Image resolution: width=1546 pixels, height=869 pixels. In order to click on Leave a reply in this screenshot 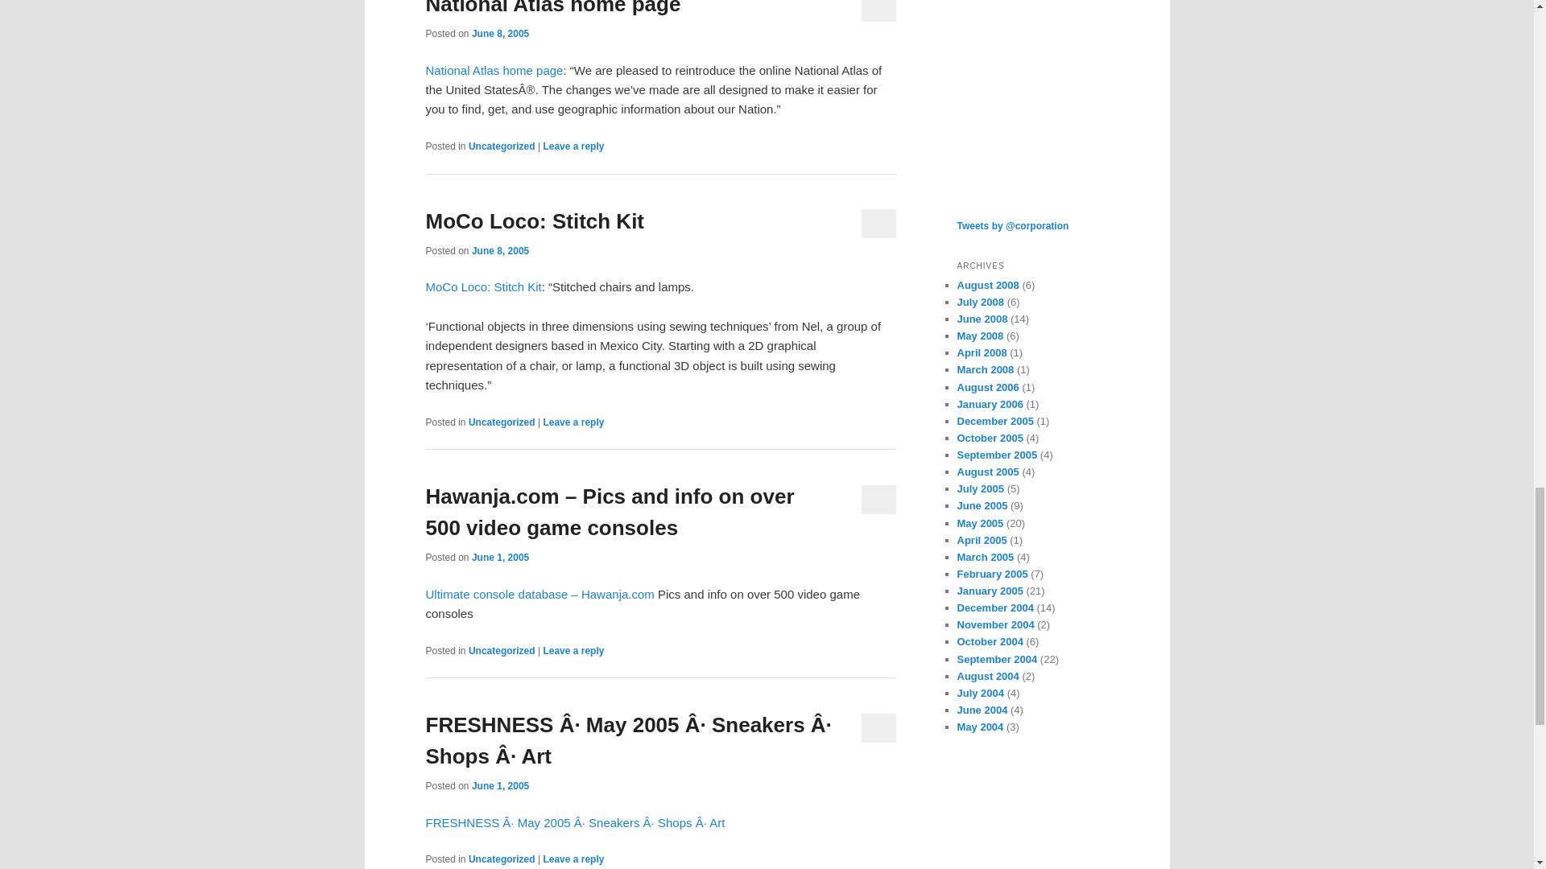, I will do `click(573, 146)`.